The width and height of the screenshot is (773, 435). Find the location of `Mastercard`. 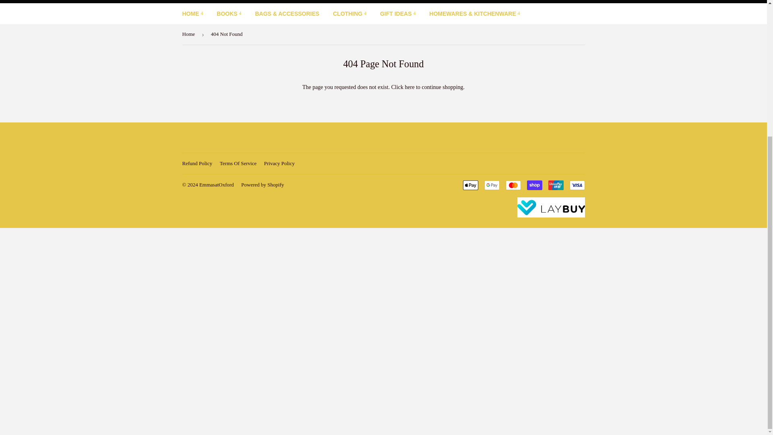

Mastercard is located at coordinates (513, 185).